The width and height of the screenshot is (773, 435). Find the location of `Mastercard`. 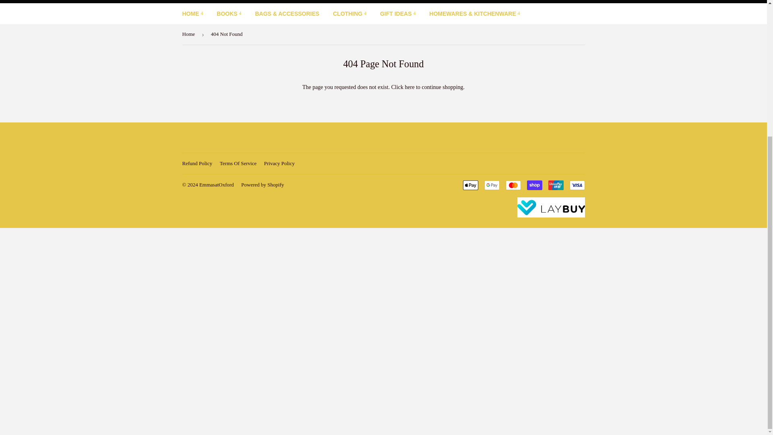

Mastercard is located at coordinates (513, 185).